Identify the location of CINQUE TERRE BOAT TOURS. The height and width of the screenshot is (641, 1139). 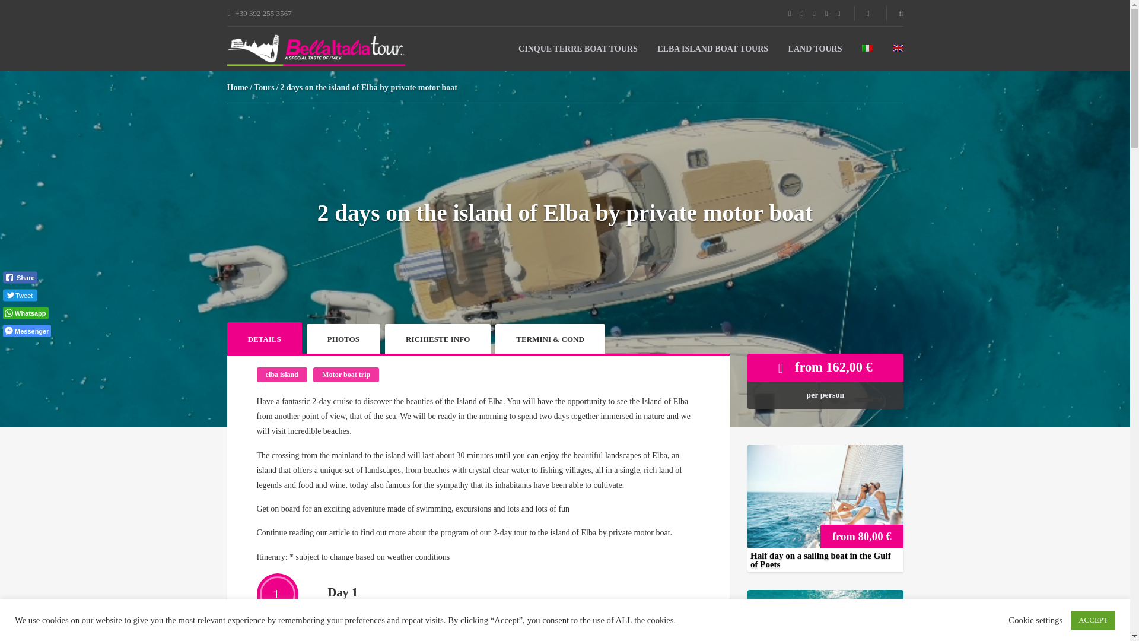
(578, 49).